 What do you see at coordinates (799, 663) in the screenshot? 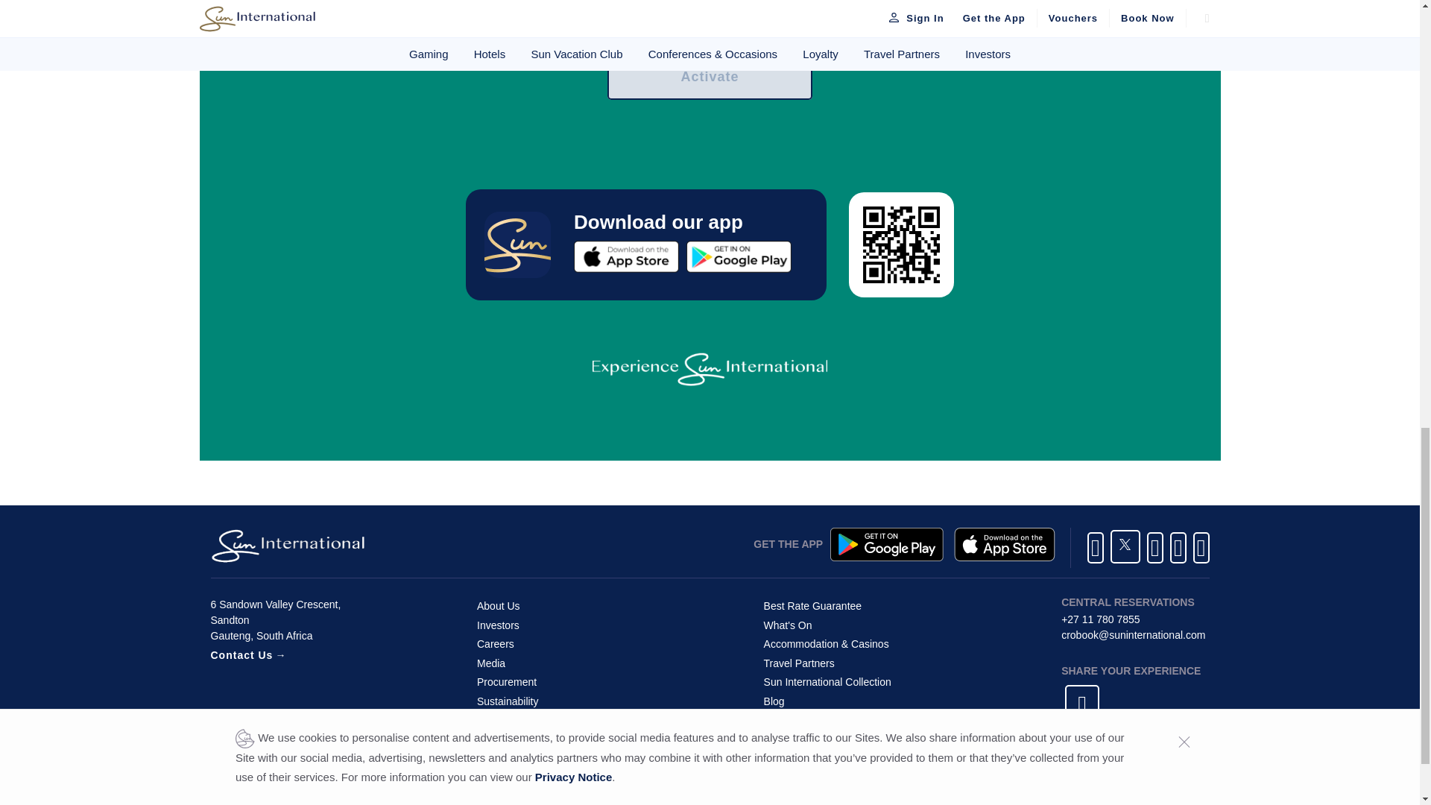
I see `Travel Partners` at bounding box center [799, 663].